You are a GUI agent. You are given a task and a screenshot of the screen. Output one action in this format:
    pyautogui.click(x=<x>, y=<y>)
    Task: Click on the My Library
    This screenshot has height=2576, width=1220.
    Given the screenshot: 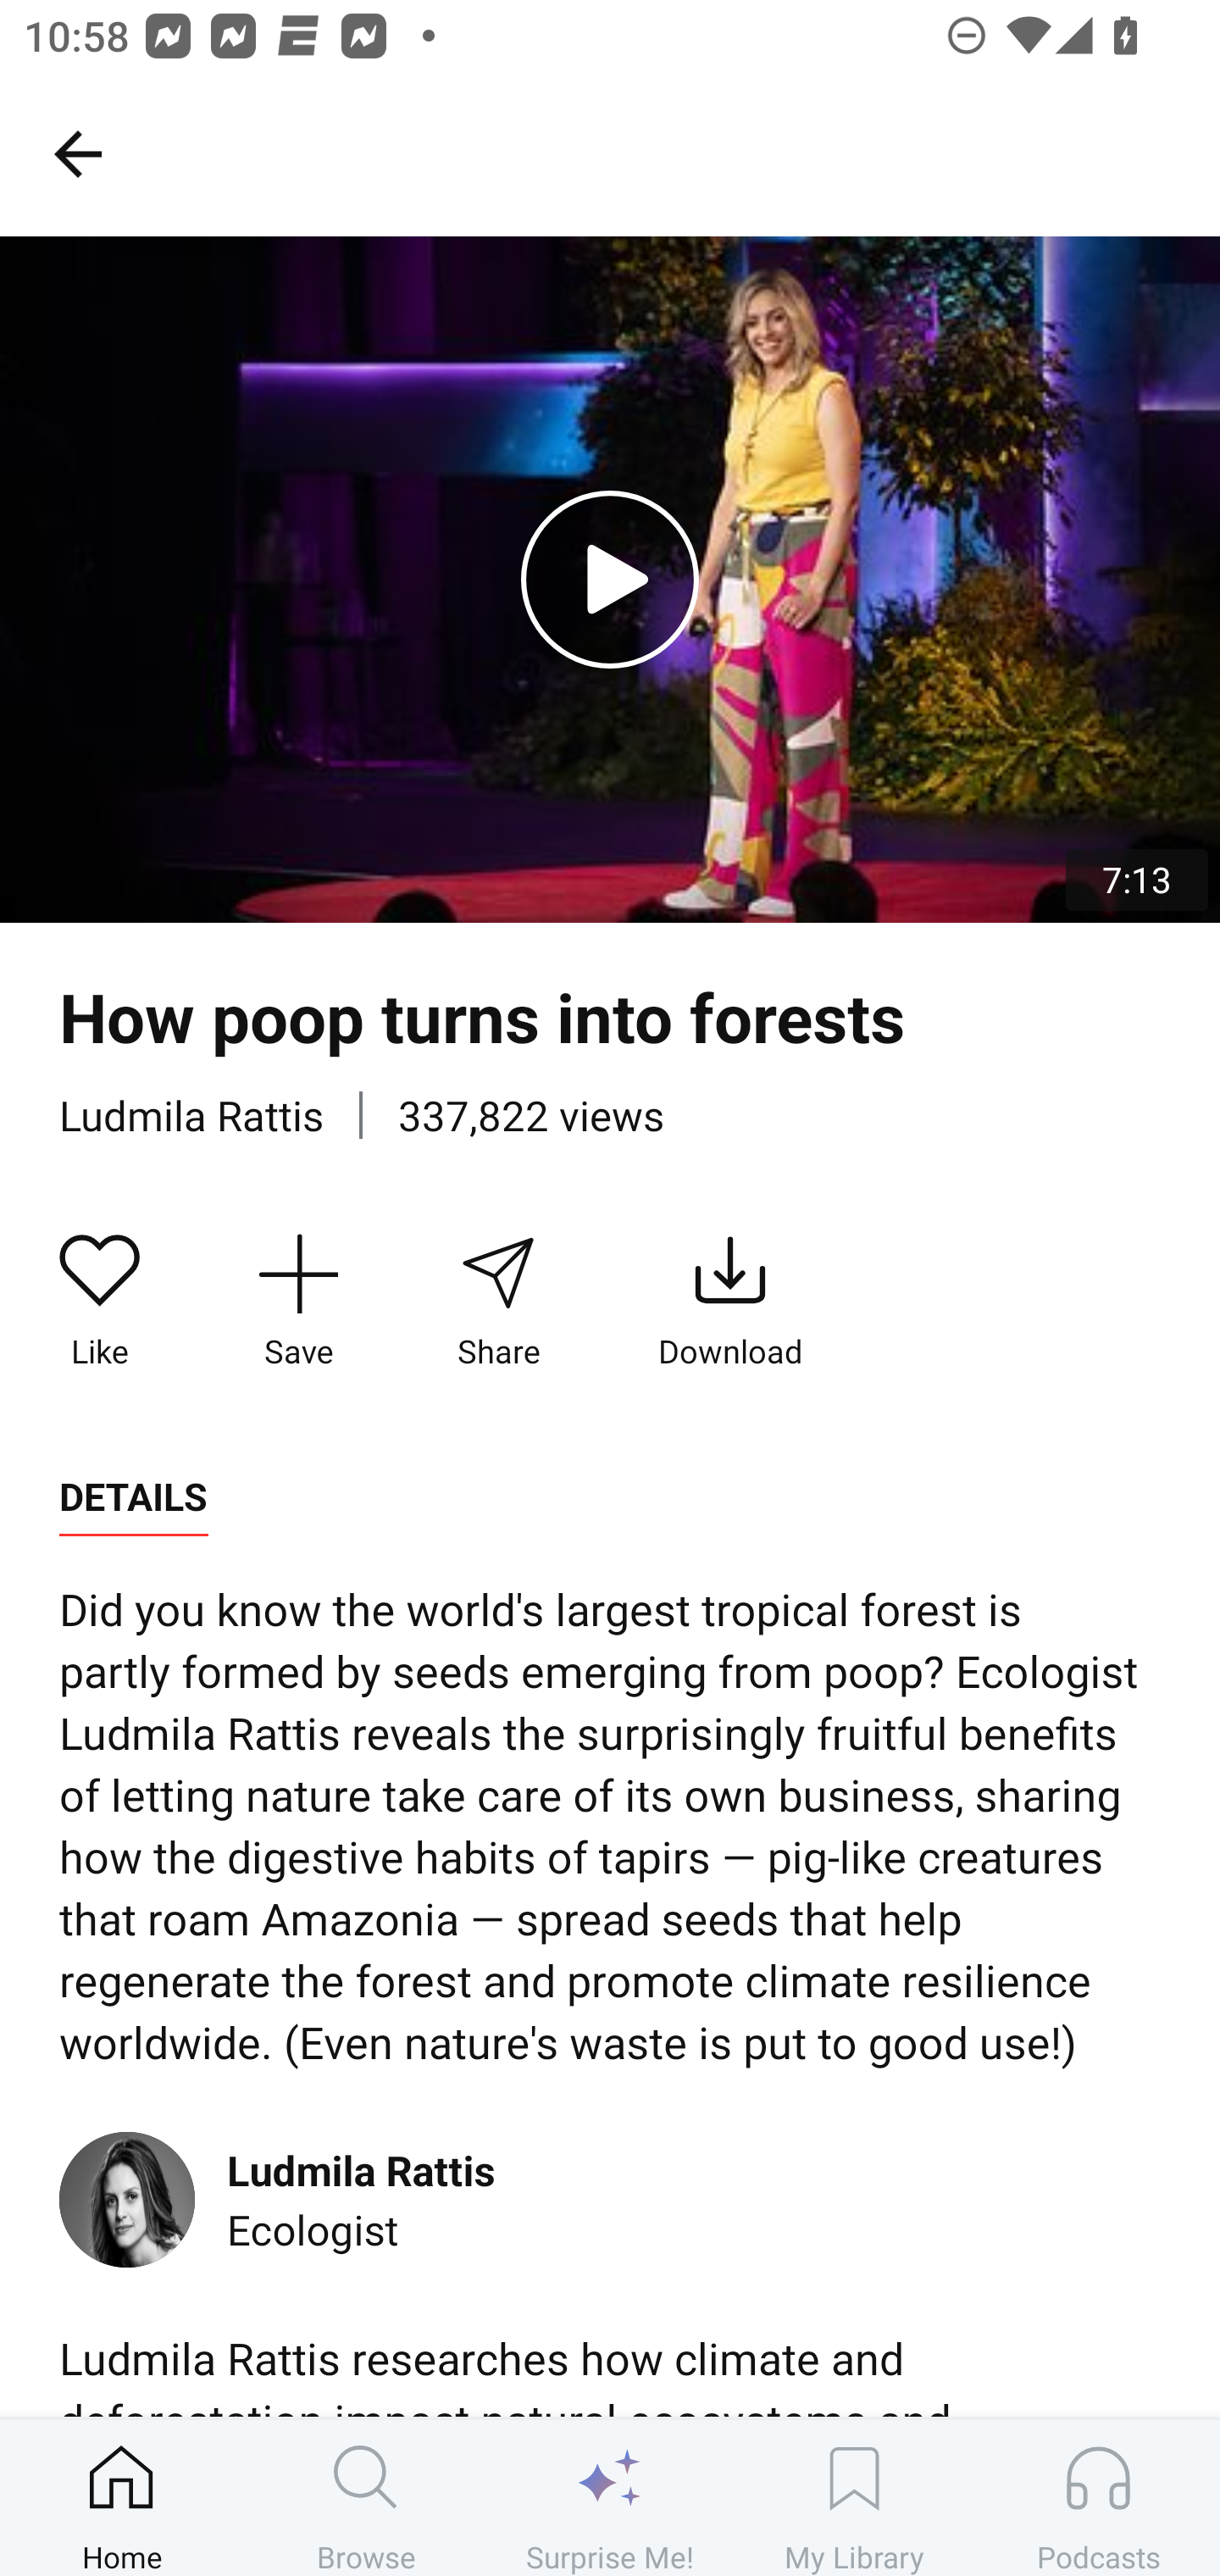 What is the action you would take?
    pyautogui.click(x=854, y=2497)
    